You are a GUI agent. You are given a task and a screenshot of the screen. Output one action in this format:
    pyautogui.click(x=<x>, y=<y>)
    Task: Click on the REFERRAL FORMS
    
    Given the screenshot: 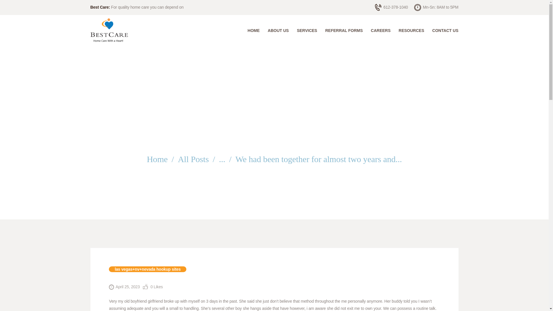 What is the action you would take?
    pyautogui.click(x=344, y=31)
    